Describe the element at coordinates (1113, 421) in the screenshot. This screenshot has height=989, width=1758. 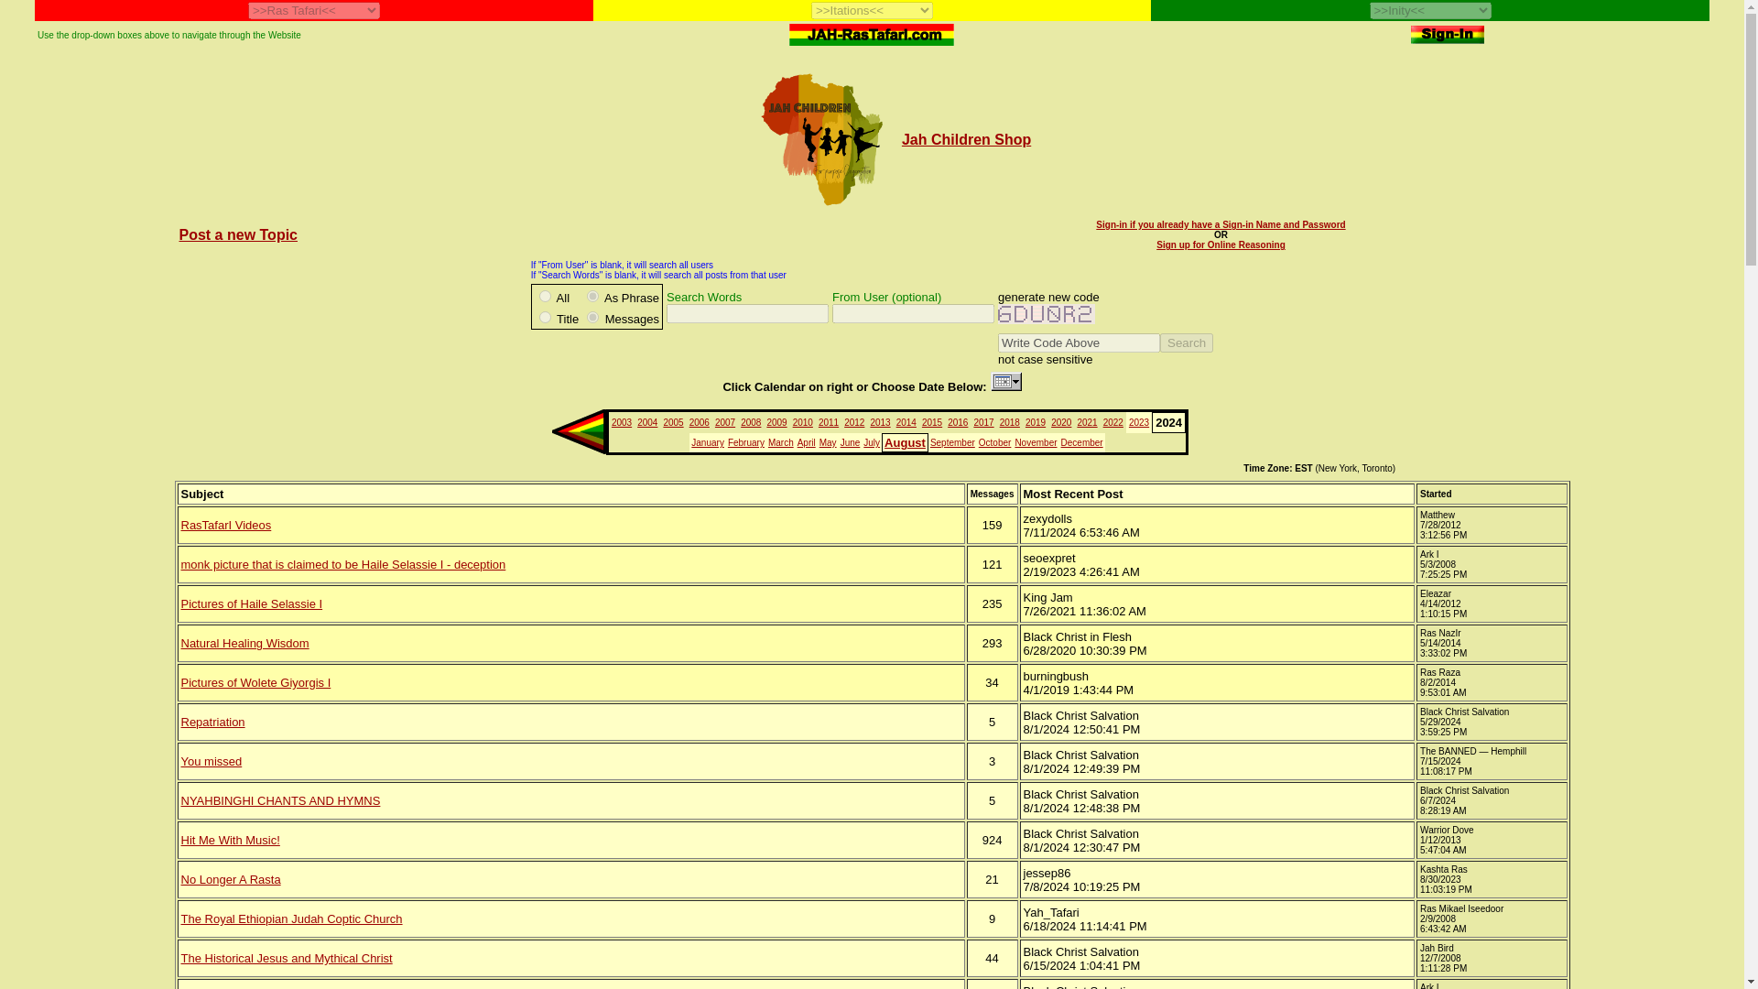
I see `2022` at that location.